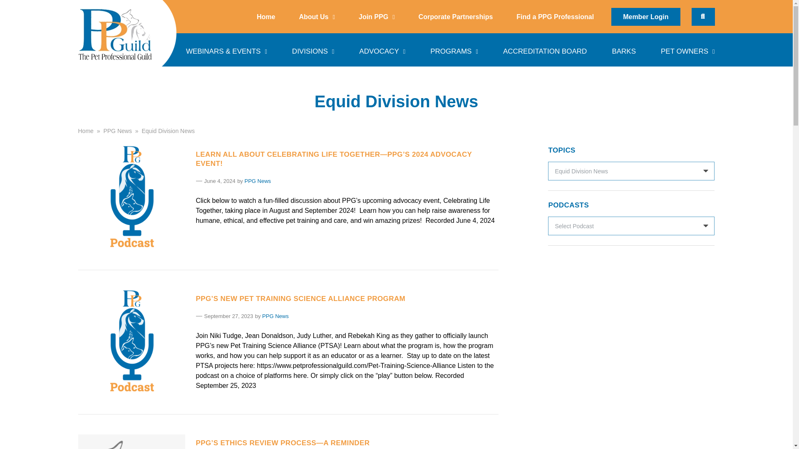 This screenshot has width=799, height=449. Describe the element at coordinates (117, 130) in the screenshot. I see `Go to PPG News.` at that location.